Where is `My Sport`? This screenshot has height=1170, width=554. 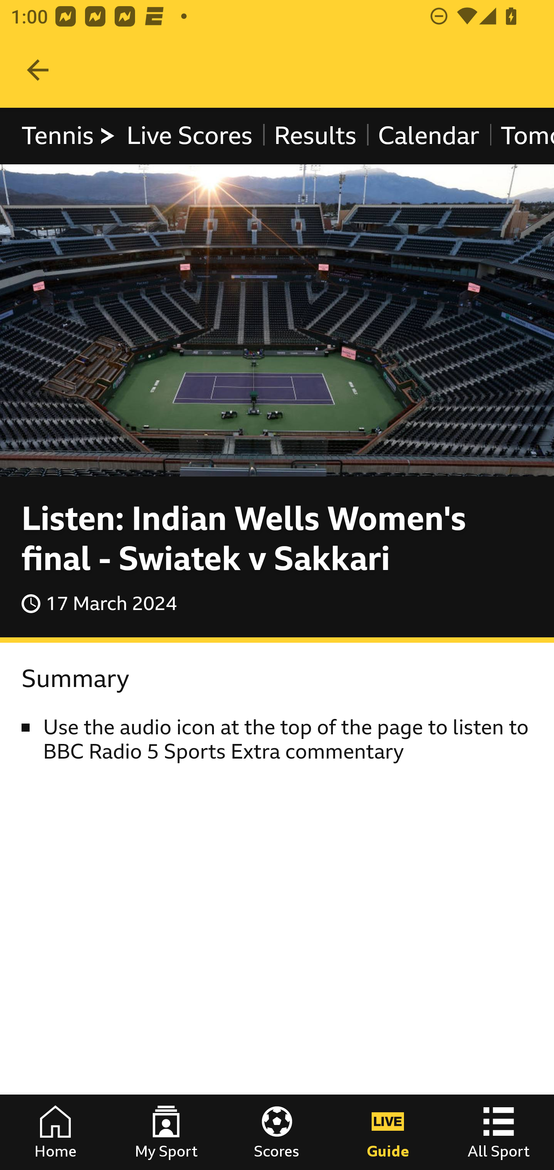
My Sport is located at coordinates (166, 1132).